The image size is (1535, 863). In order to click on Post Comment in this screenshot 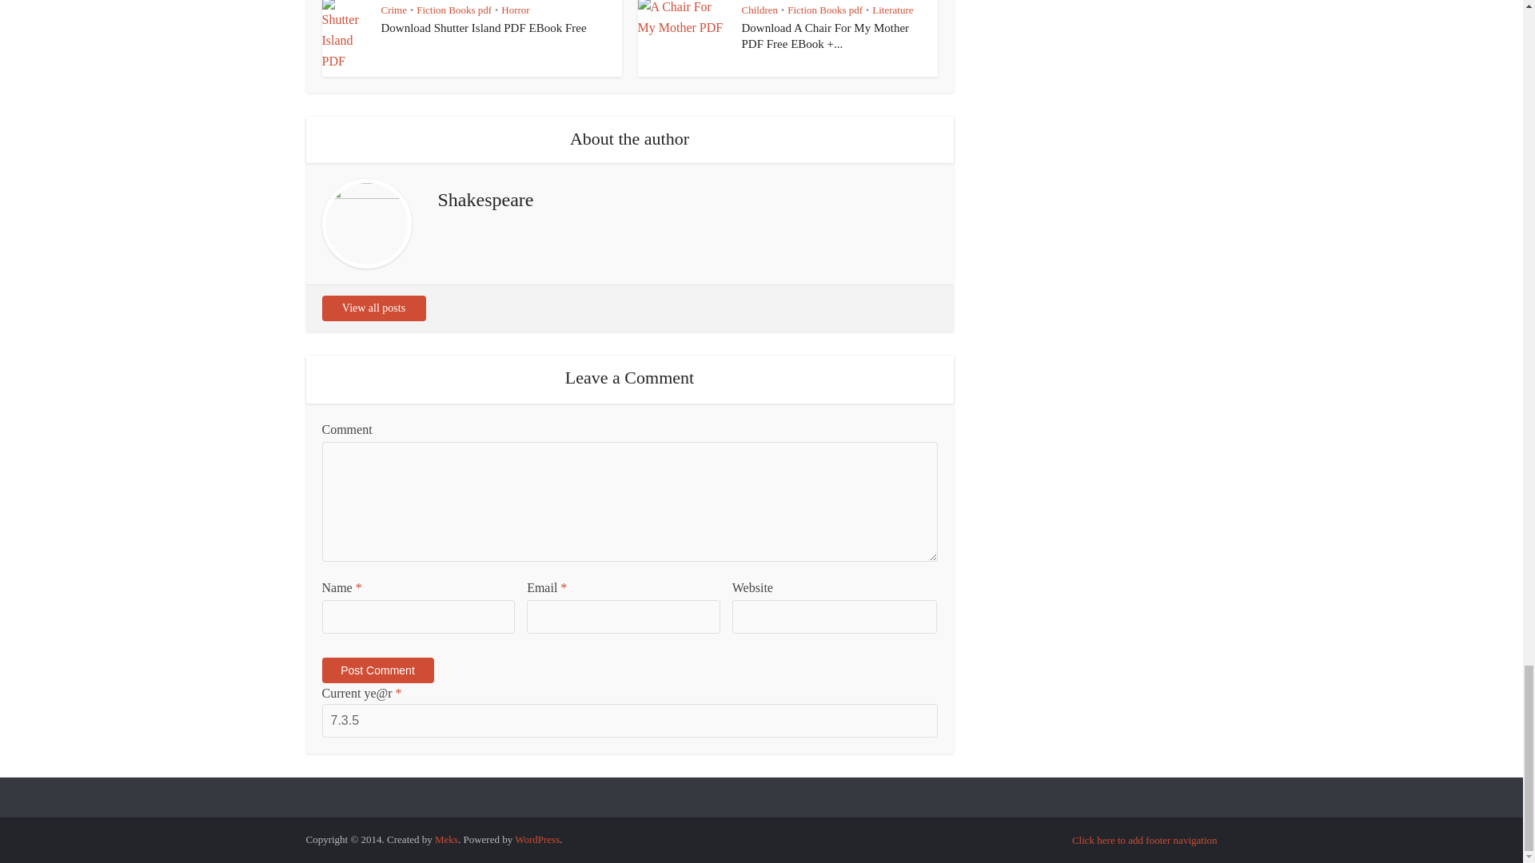, I will do `click(377, 670)`.